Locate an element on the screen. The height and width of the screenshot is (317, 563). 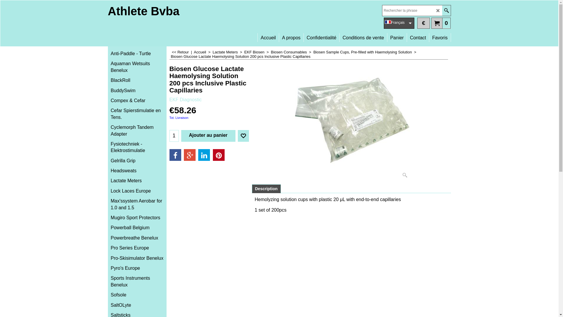
Pinterest is located at coordinates (219, 155).